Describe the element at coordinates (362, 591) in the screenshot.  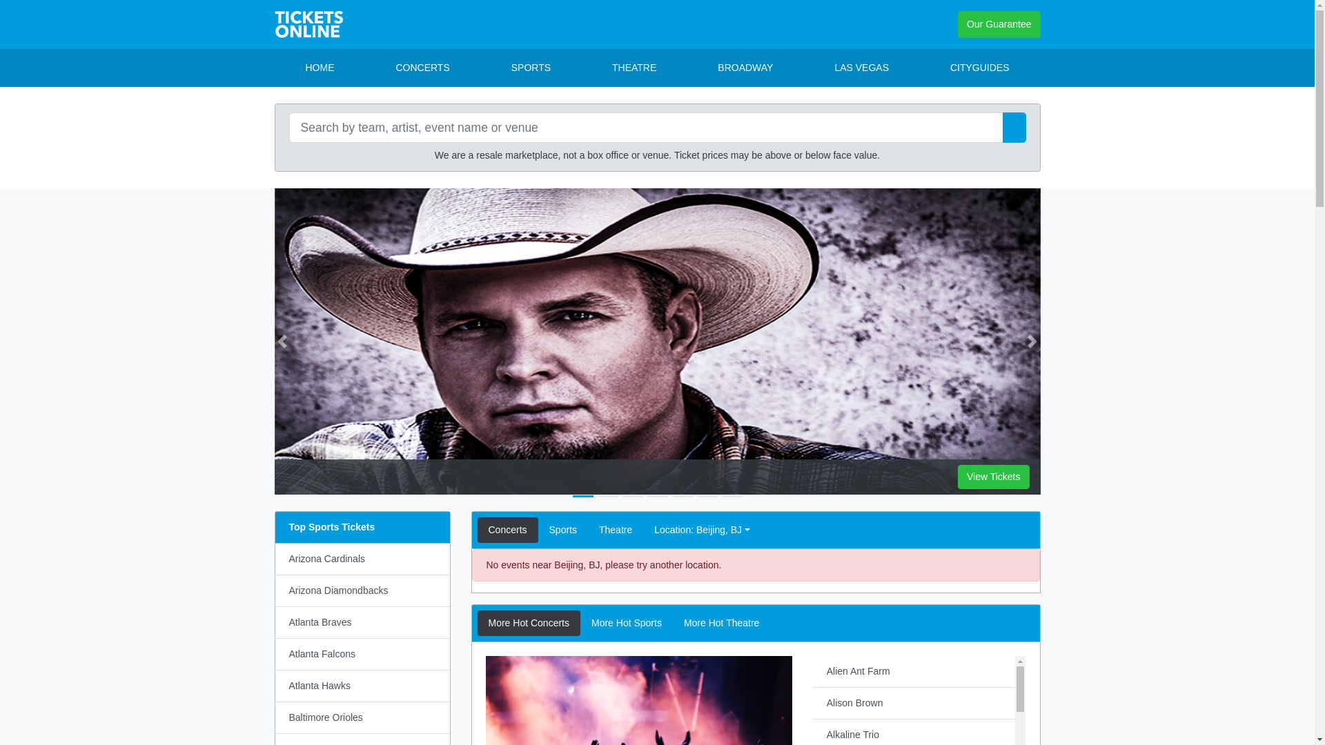
I see `Arizona Diamondbacks` at that location.